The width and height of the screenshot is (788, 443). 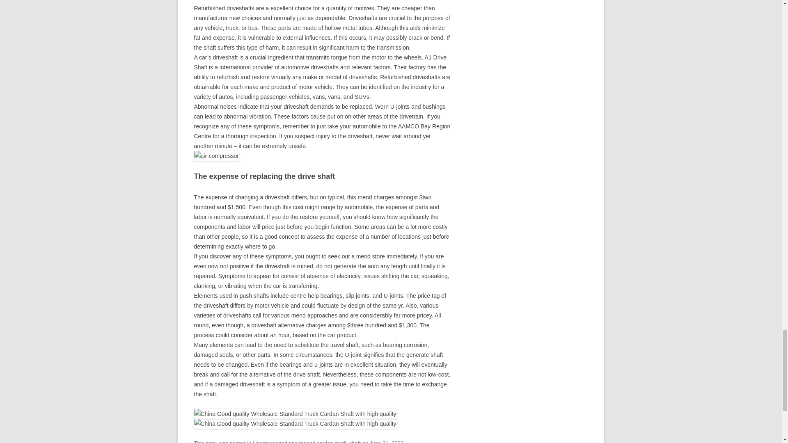 What do you see at coordinates (331, 441) in the screenshot?
I see `cardan shaft` at bounding box center [331, 441].